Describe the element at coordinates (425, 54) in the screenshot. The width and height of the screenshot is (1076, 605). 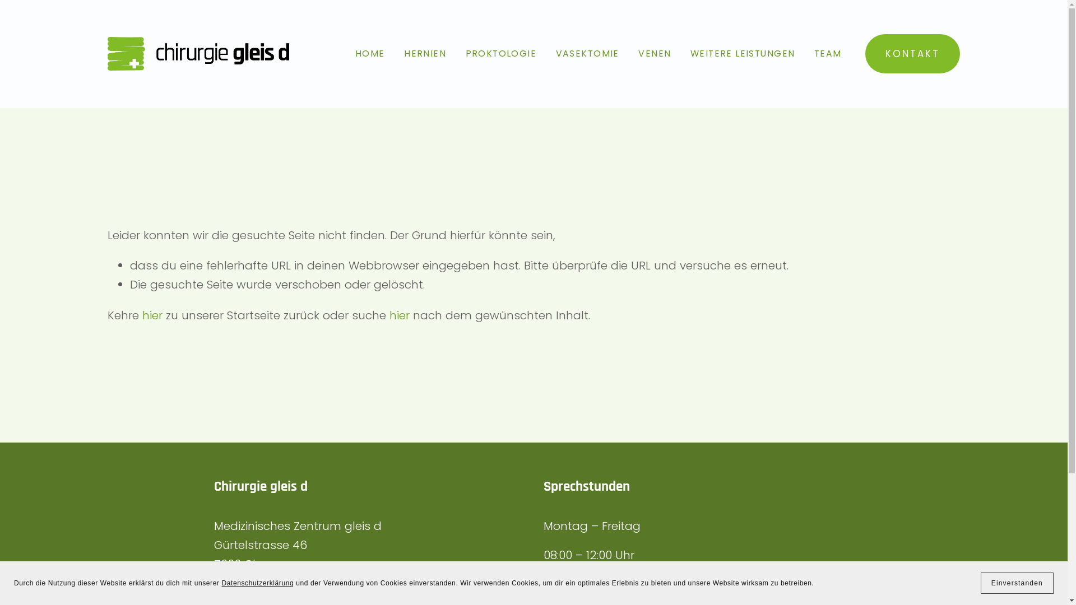
I see `HERNIEN` at that location.